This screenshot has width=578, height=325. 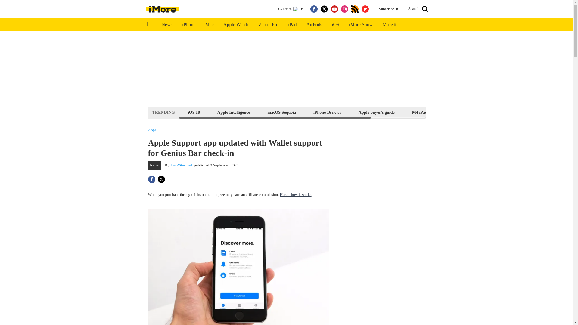 I want to click on iPhone, so click(x=188, y=25).